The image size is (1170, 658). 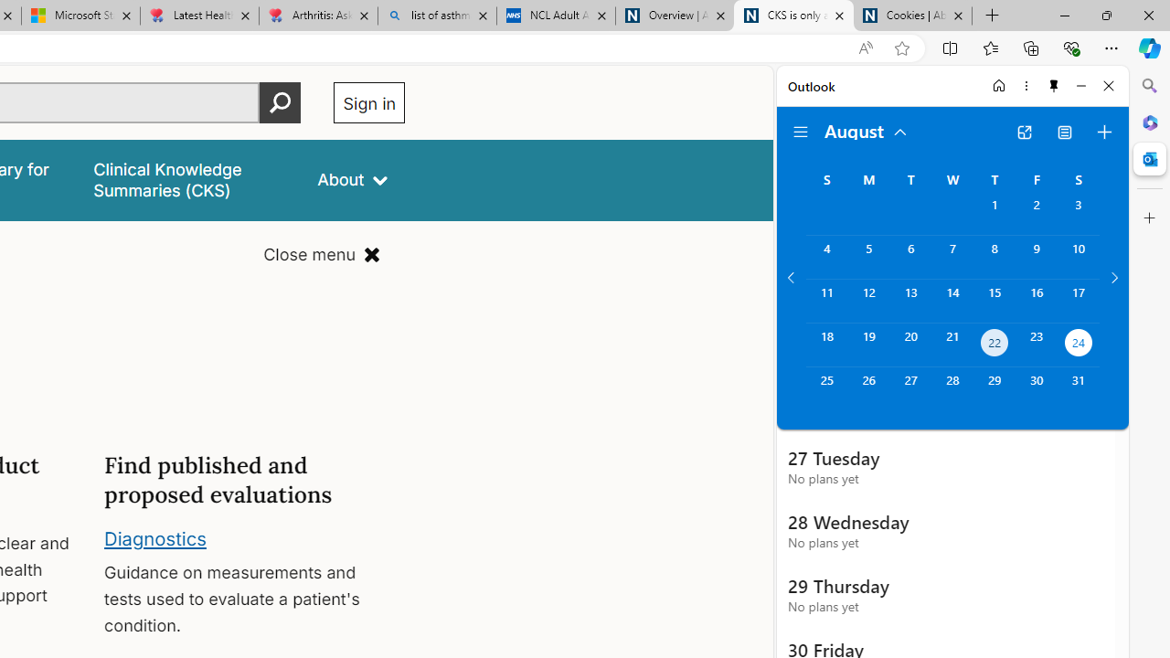 What do you see at coordinates (868, 345) in the screenshot?
I see `Monday, August 19, 2024. ` at bounding box center [868, 345].